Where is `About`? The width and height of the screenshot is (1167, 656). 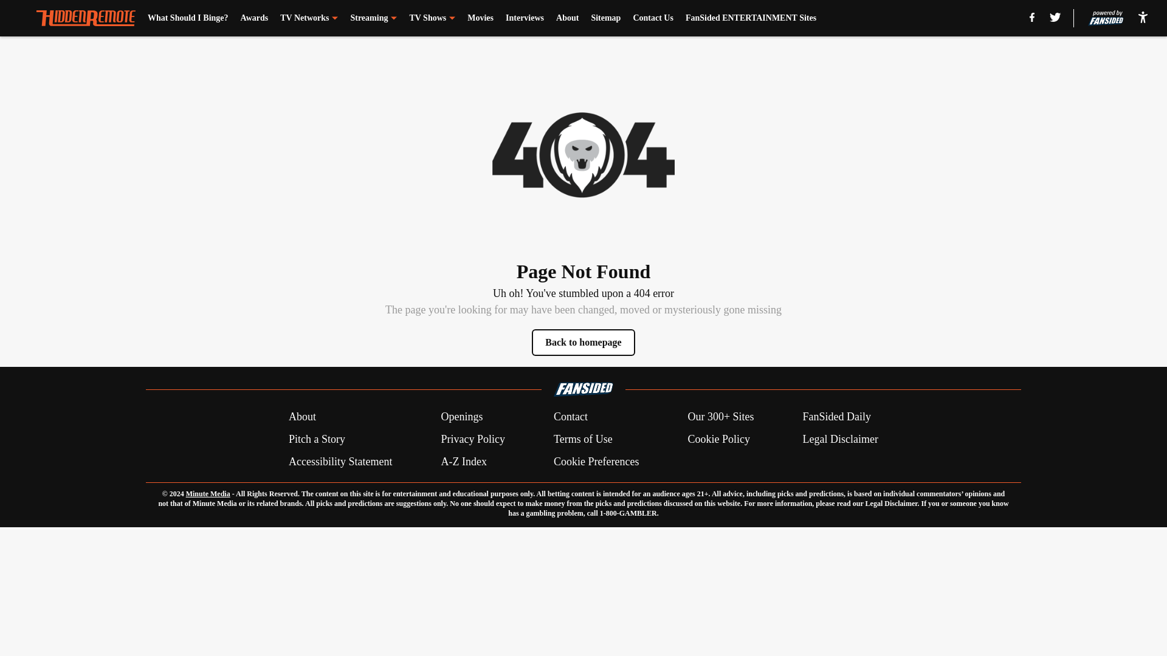
About is located at coordinates (568, 18).